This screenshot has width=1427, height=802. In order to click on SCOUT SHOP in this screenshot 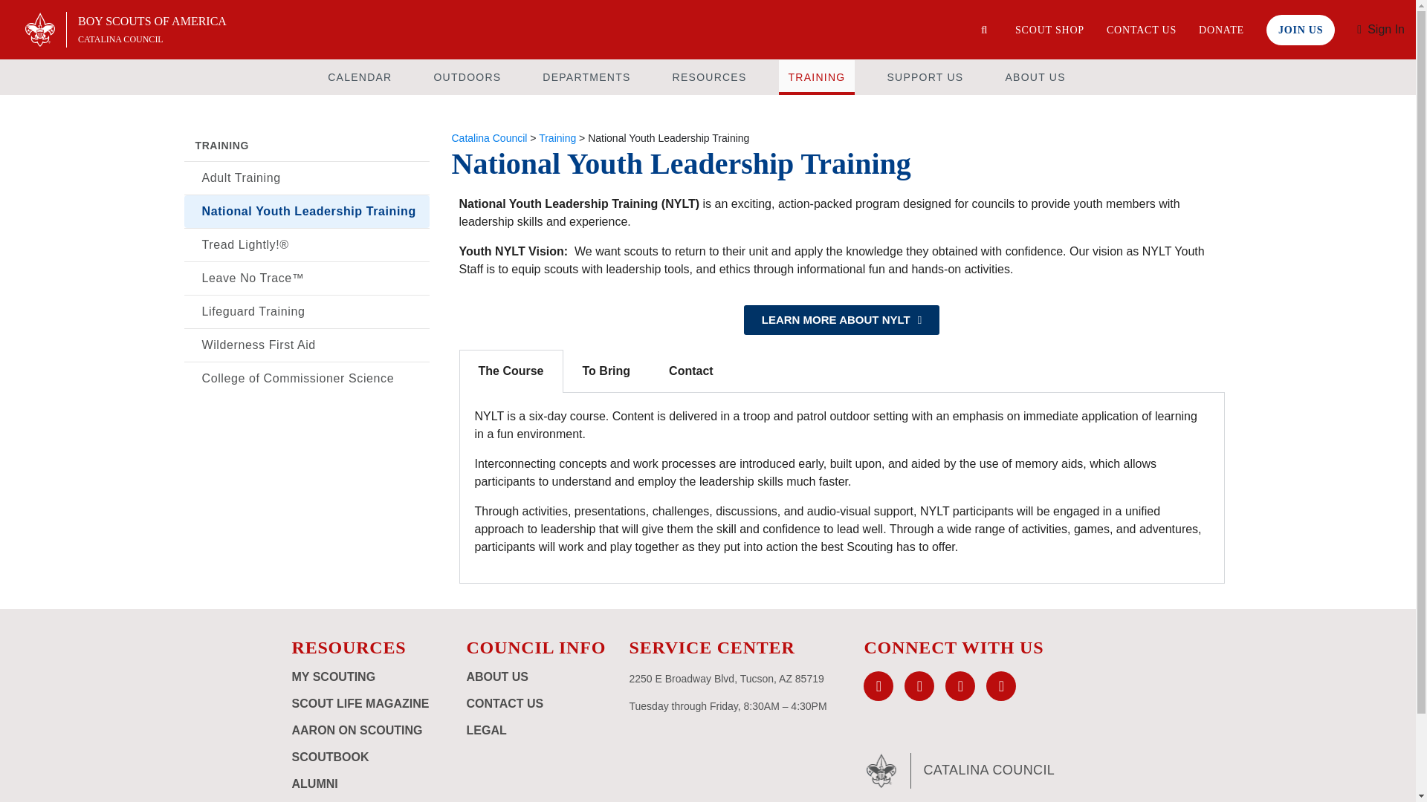, I will do `click(1049, 29)`.